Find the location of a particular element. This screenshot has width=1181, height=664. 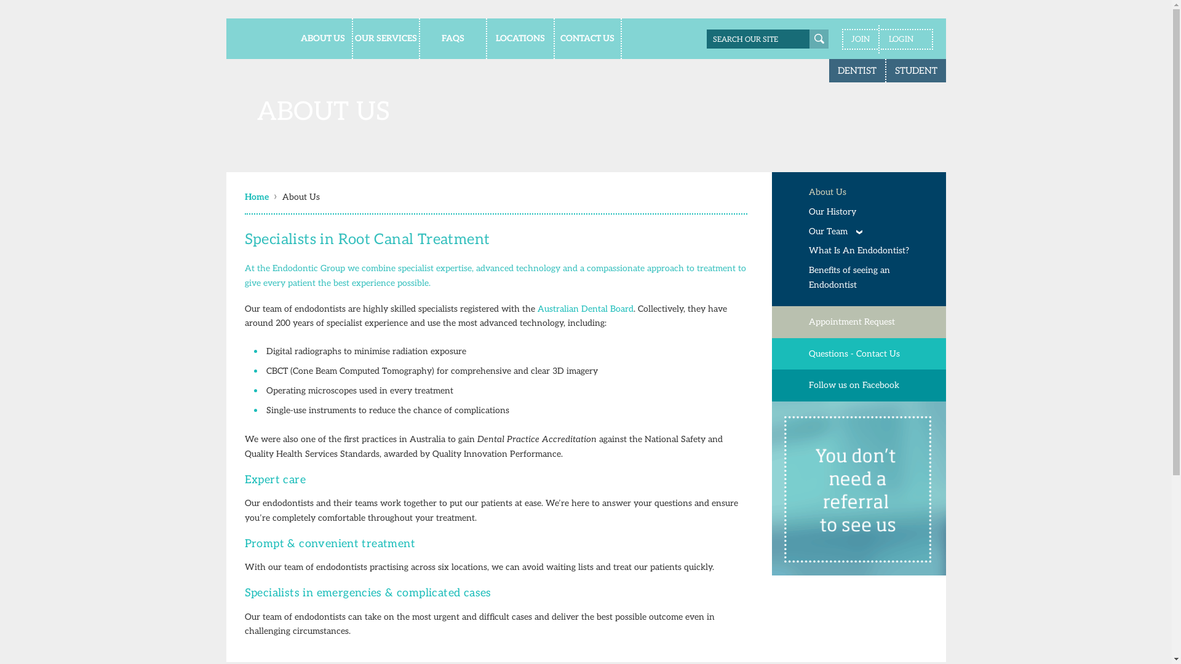

Questions - Contact Us is located at coordinates (859, 354).